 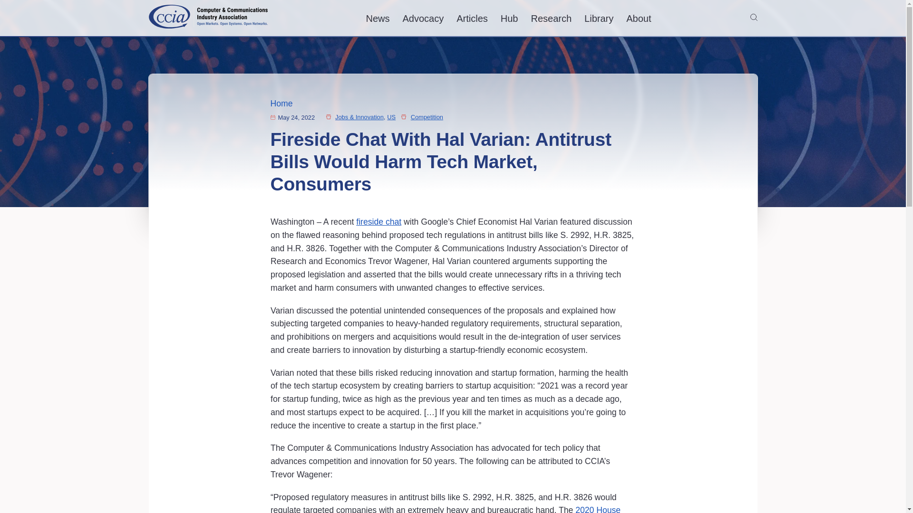 What do you see at coordinates (551, 18) in the screenshot?
I see `Research` at bounding box center [551, 18].